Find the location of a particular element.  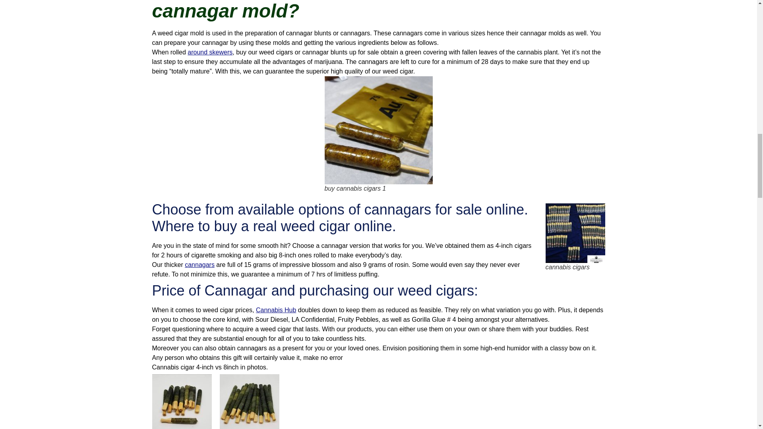

cannagars for sale is located at coordinates (249, 401).